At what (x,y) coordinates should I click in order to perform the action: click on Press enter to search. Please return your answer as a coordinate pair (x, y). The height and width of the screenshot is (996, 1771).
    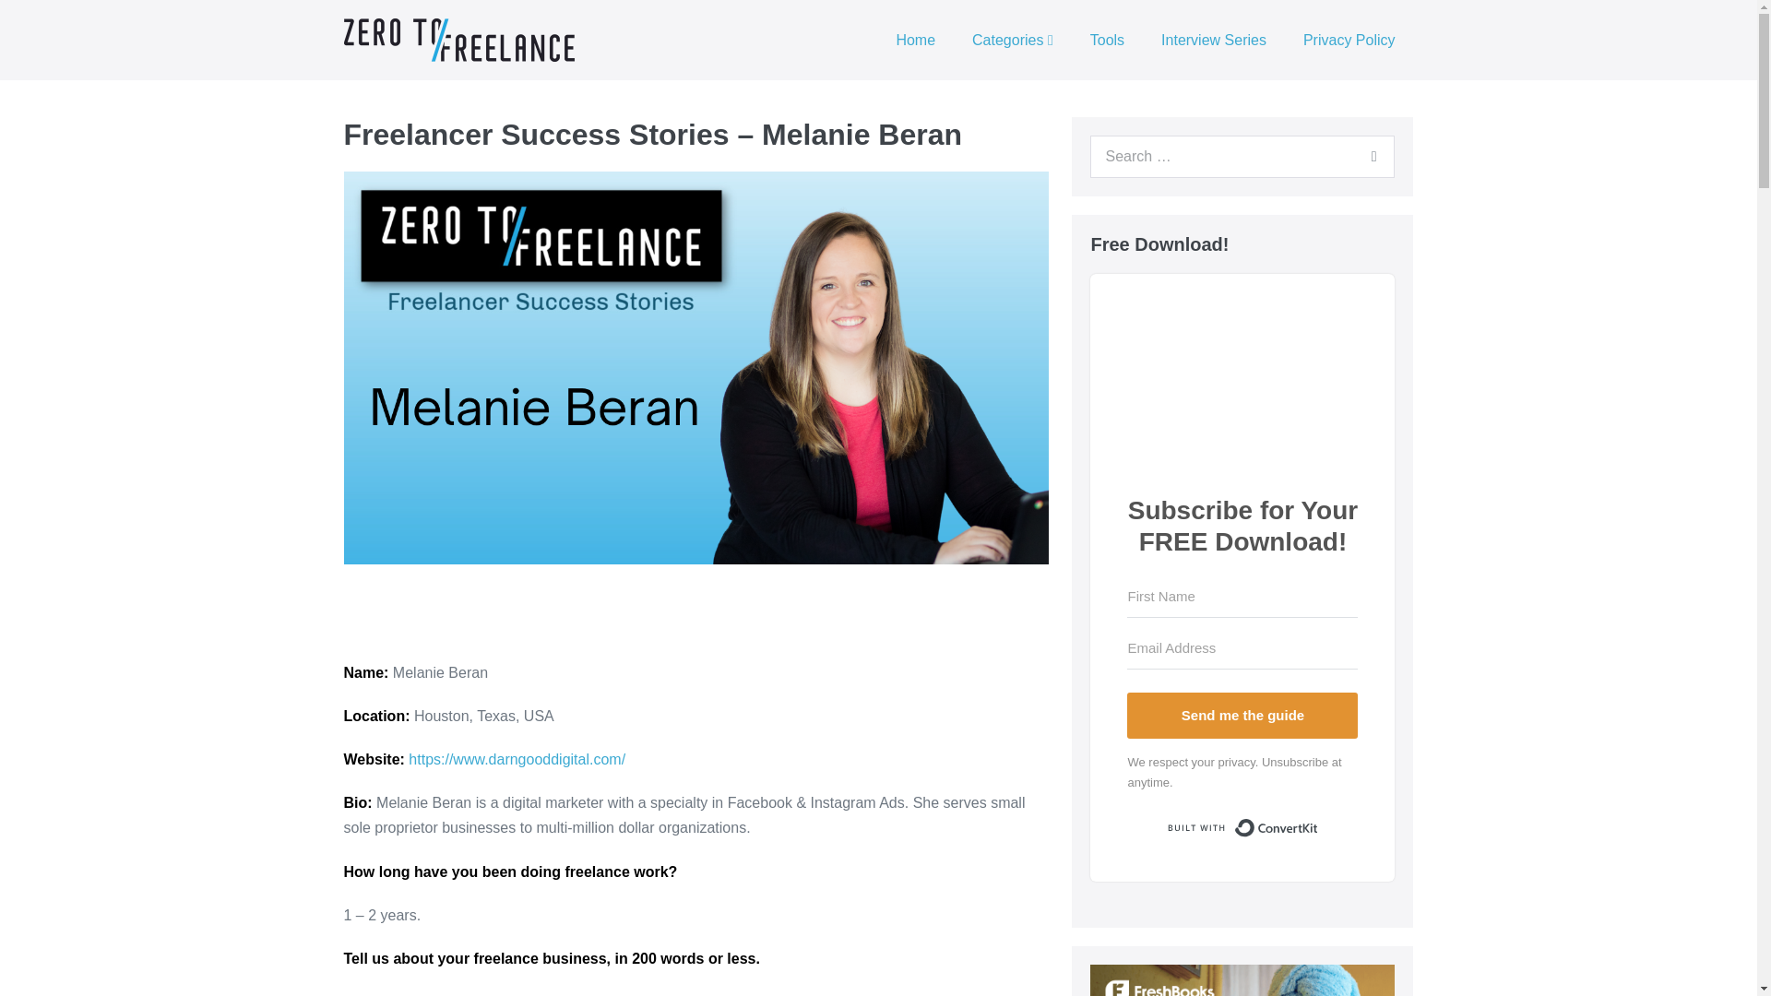
    Looking at the image, I should click on (1242, 157).